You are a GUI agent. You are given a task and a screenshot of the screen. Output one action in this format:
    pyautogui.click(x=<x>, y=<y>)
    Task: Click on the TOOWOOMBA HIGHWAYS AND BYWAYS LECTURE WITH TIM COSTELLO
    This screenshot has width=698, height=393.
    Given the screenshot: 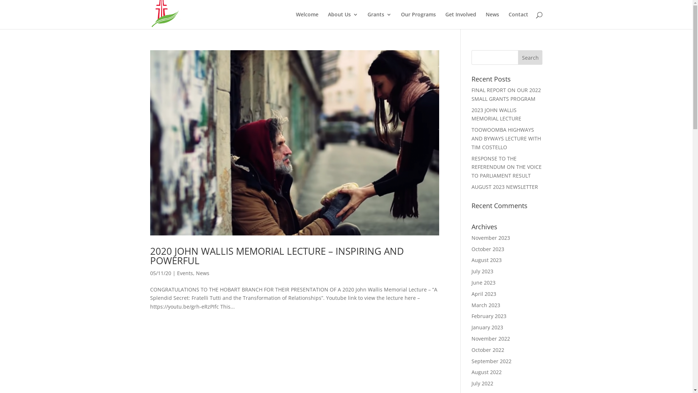 What is the action you would take?
    pyautogui.click(x=506, y=138)
    